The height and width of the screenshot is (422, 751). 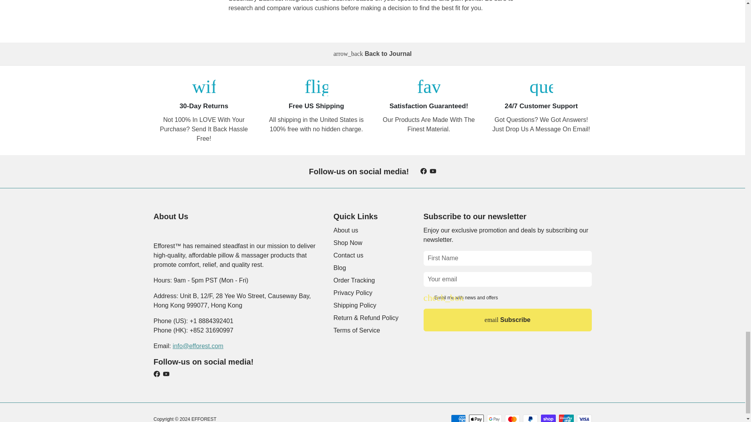 I want to click on Mastercard, so click(x=512, y=418).